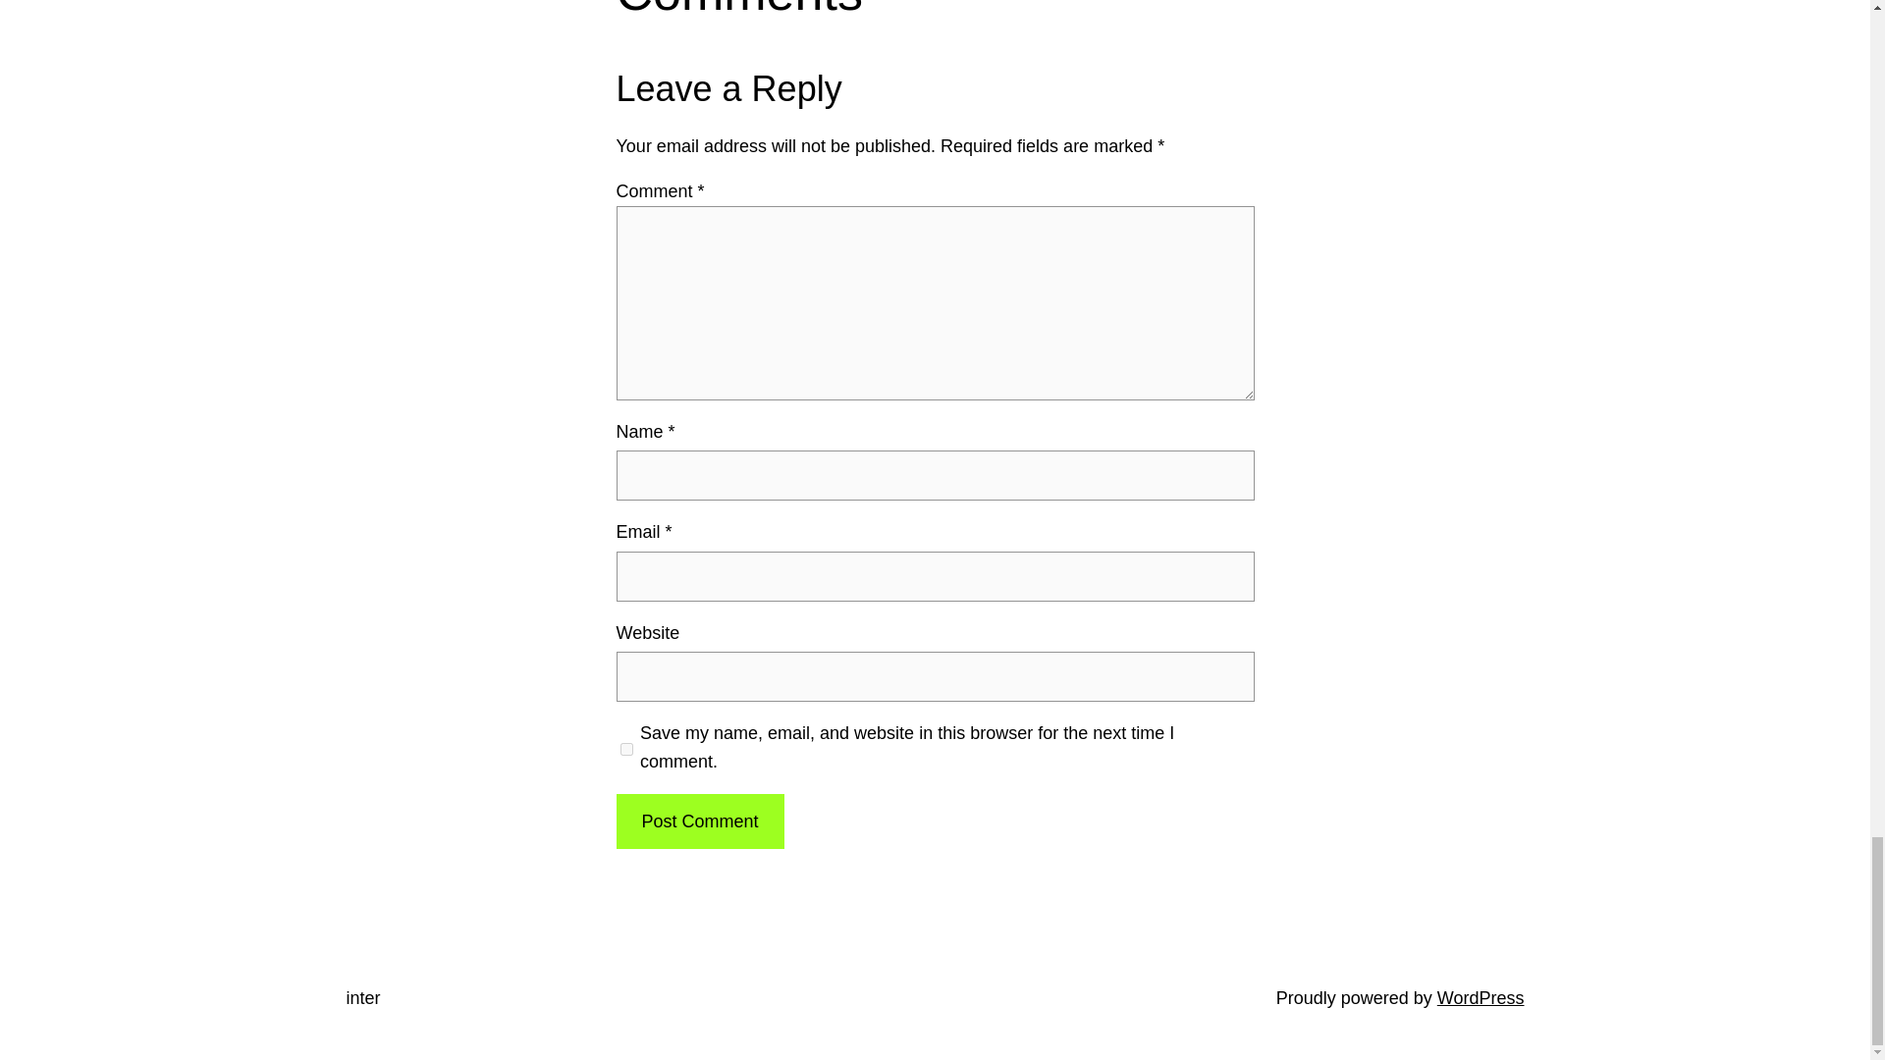 This screenshot has height=1060, width=1885. What do you see at coordinates (362, 997) in the screenshot?
I see `inter` at bounding box center [362, 997].